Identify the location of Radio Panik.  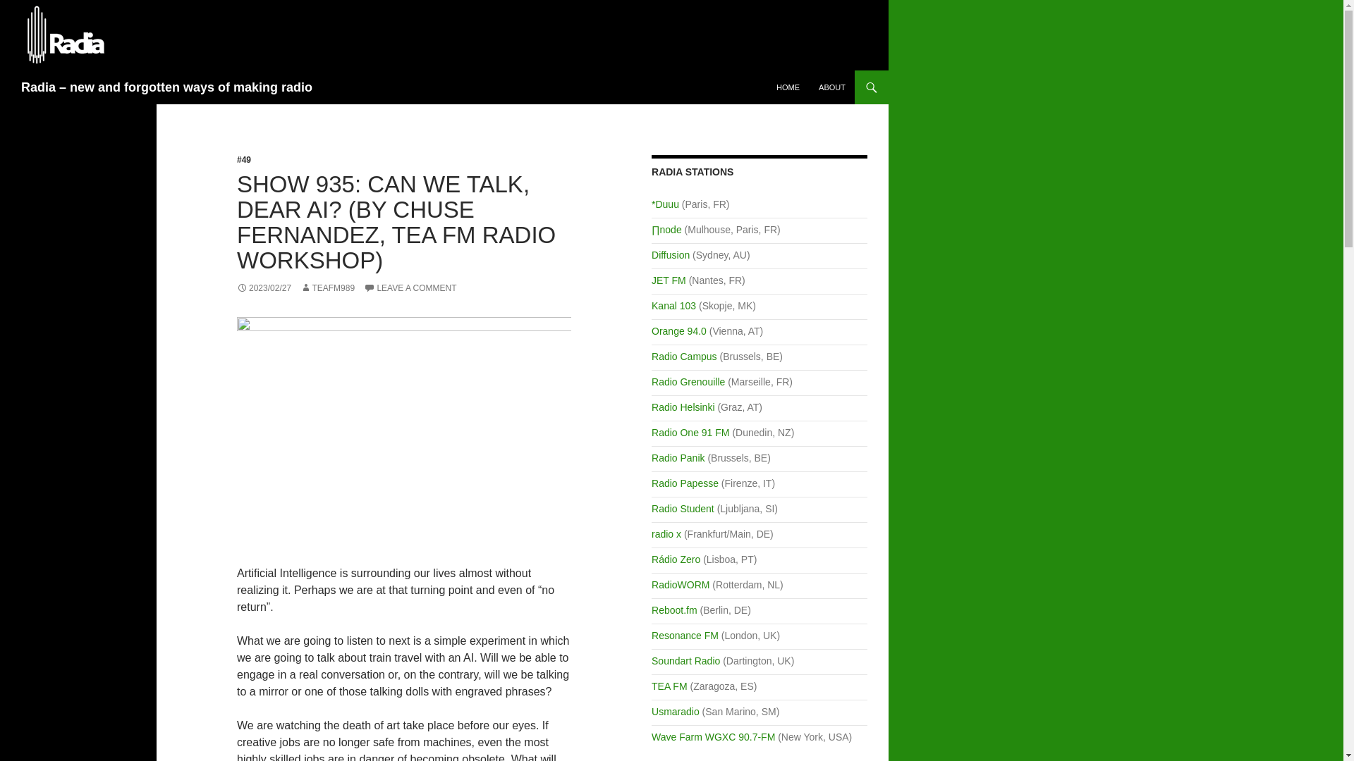
(678, 457).